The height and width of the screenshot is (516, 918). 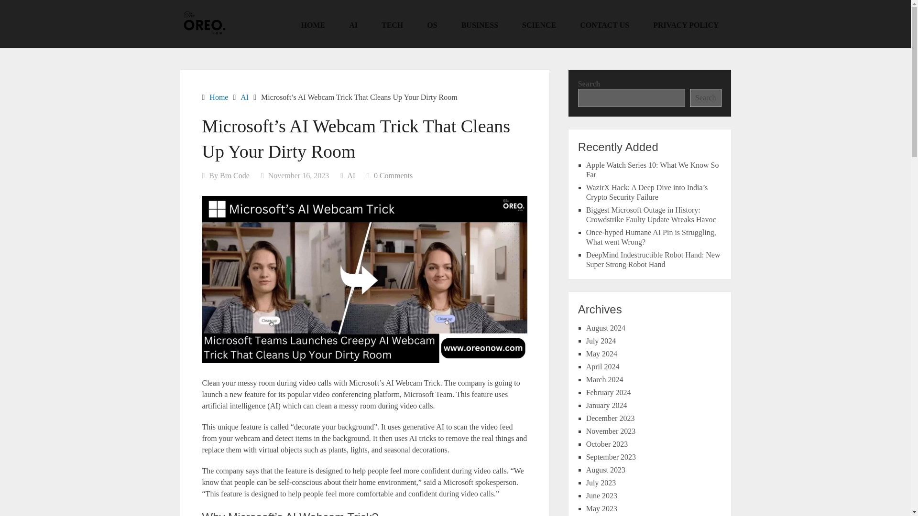 What do you see at coordinates (606, 405) in the screenshot?
I see `January 2024` at bounding box center [606, 405].